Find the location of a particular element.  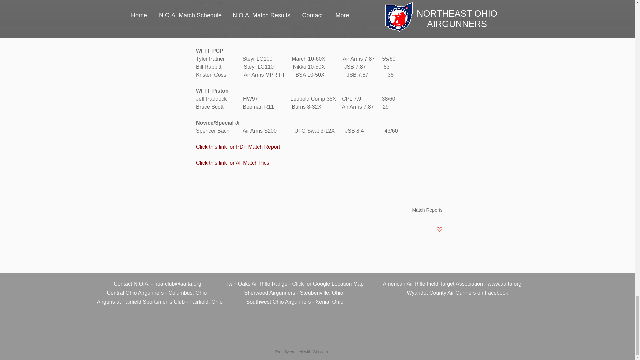

Post not marked as liked is located at coordinates (439, 230).